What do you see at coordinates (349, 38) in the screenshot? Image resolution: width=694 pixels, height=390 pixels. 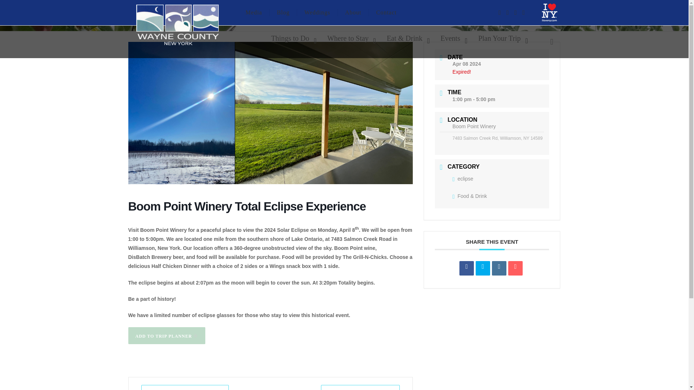 I see `Where to Stay` at bounding box center [349, 38].